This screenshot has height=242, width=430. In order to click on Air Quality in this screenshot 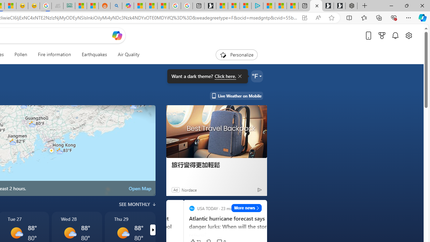, I will do `click(126, 54)`.